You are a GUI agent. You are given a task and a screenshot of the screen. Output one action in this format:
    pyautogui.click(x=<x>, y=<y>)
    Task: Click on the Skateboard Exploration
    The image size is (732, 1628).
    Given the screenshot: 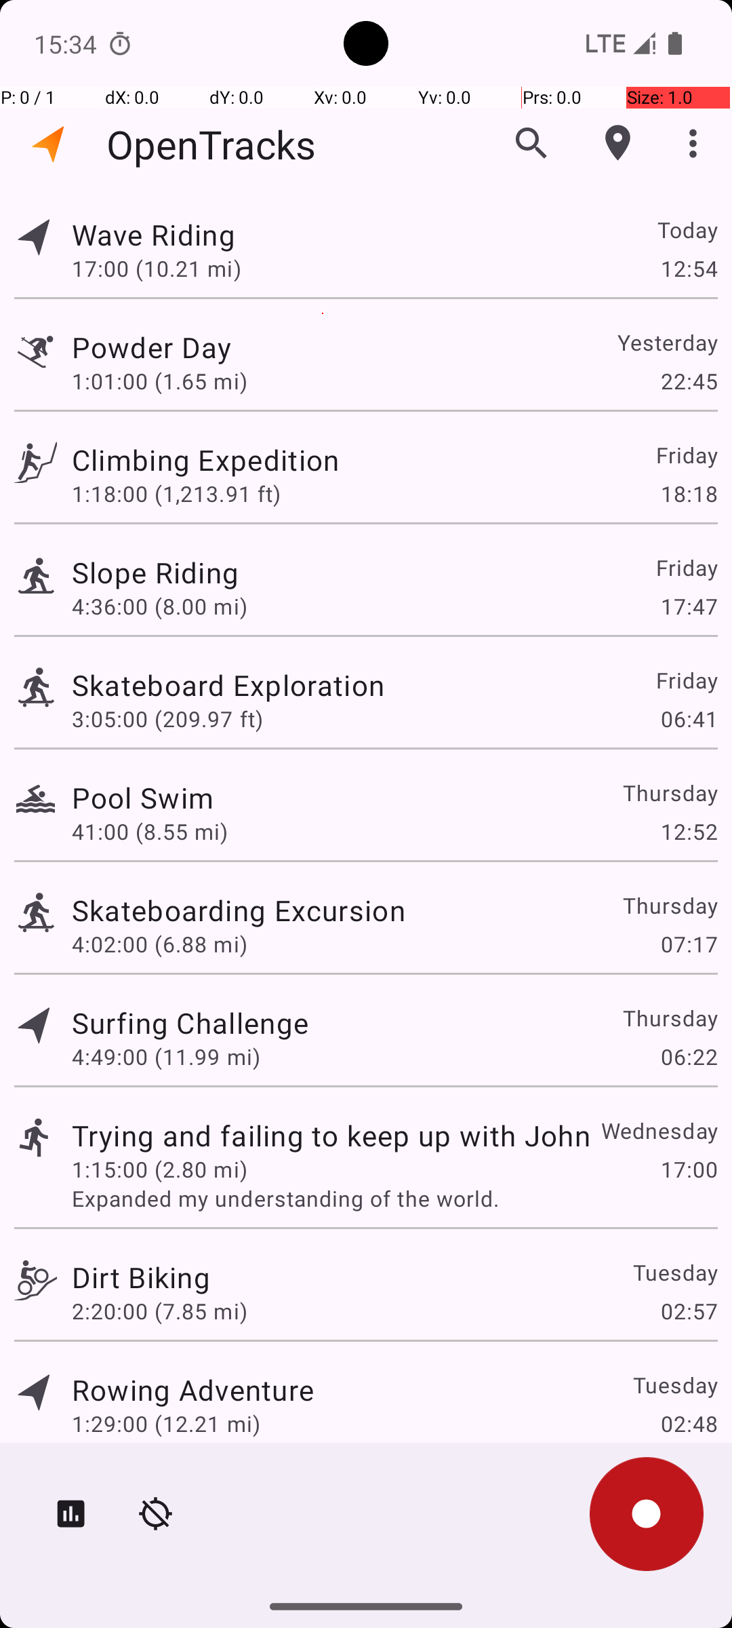 What is the action you would take?
    pyautogui.click(x=228, y=685)
    